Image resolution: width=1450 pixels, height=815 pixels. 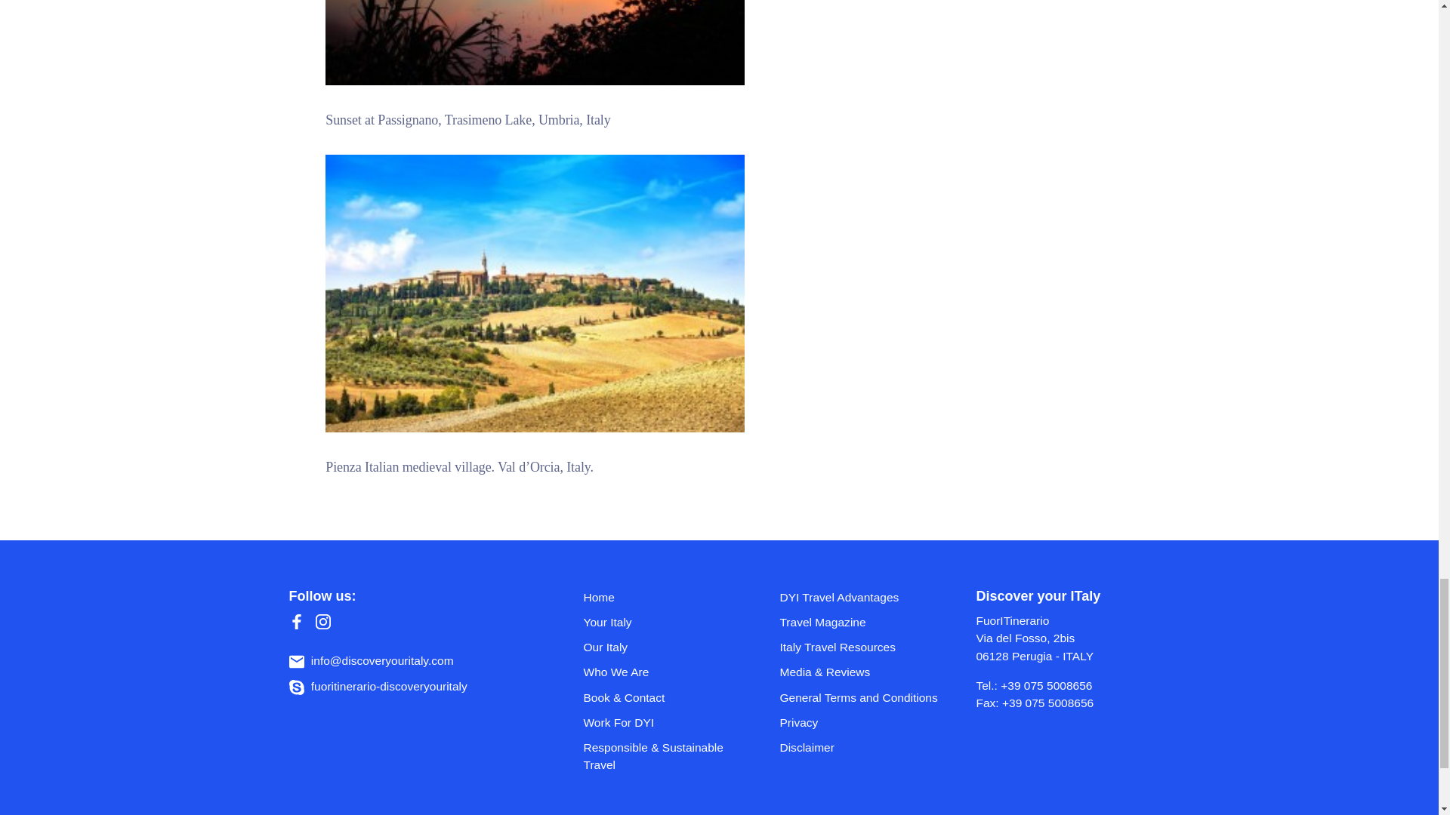 I want to click on Travel Magazine, so click(x=822, y=622).